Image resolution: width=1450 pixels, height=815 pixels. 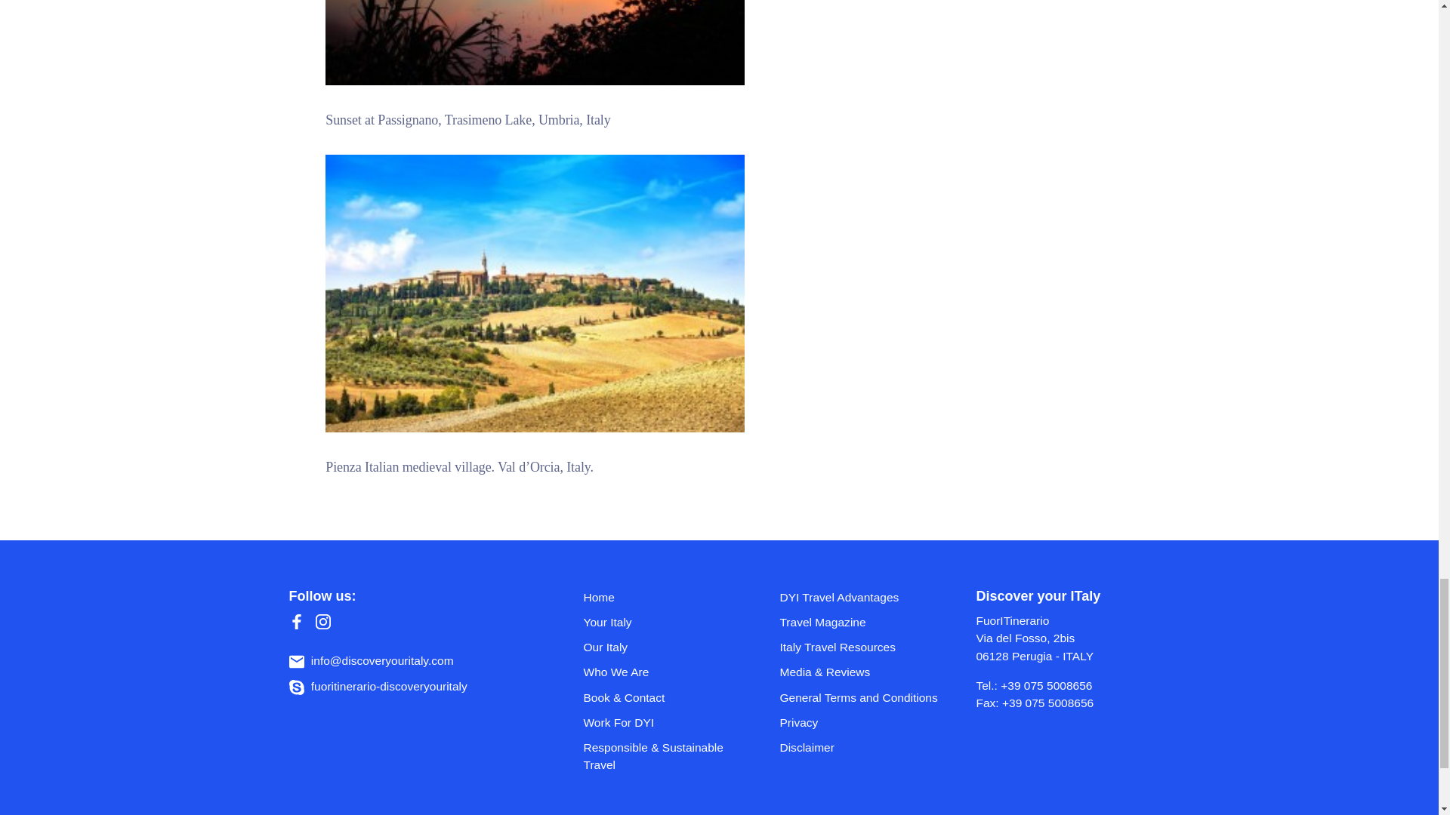 I want to click on Travel Magazine, so click(x=822, y=622).